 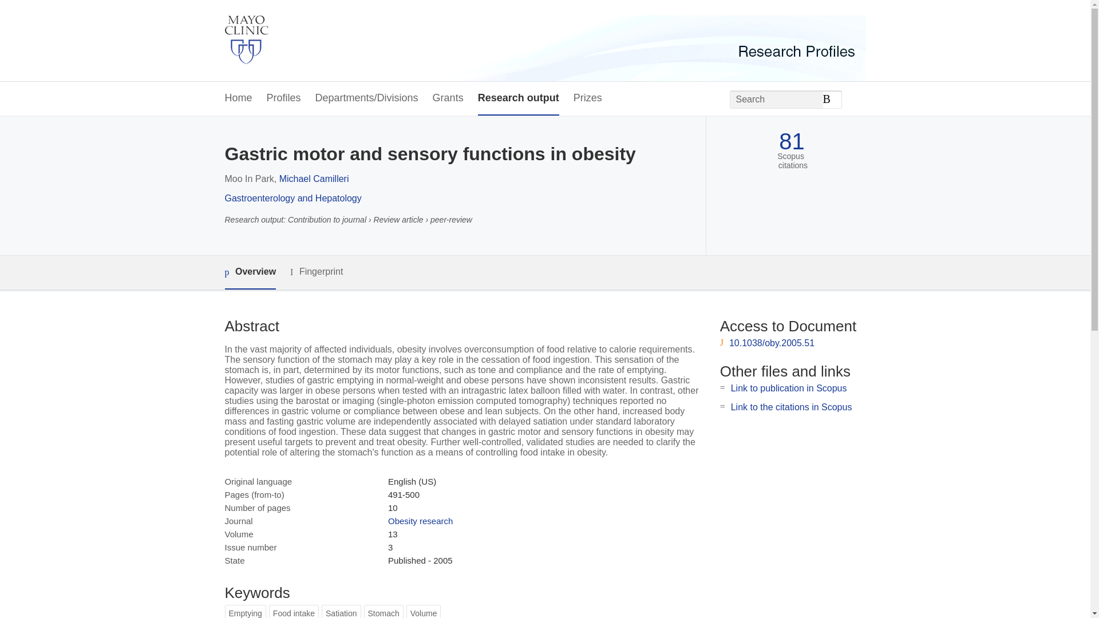 What do you see at coordinates (316, 272) in the screenshot?
I see `Fingerprint` at bounding box center [316, 272].